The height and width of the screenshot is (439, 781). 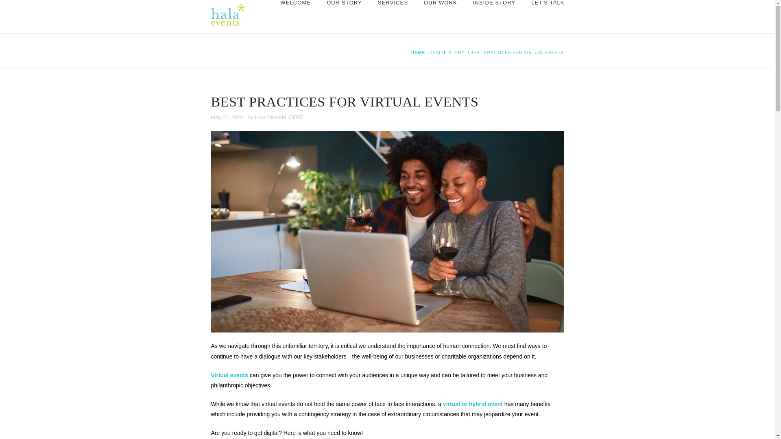 What do you see at coordinates (418, 53) in the screenshot?
I see `HOME` at bounding box center [418, 53].